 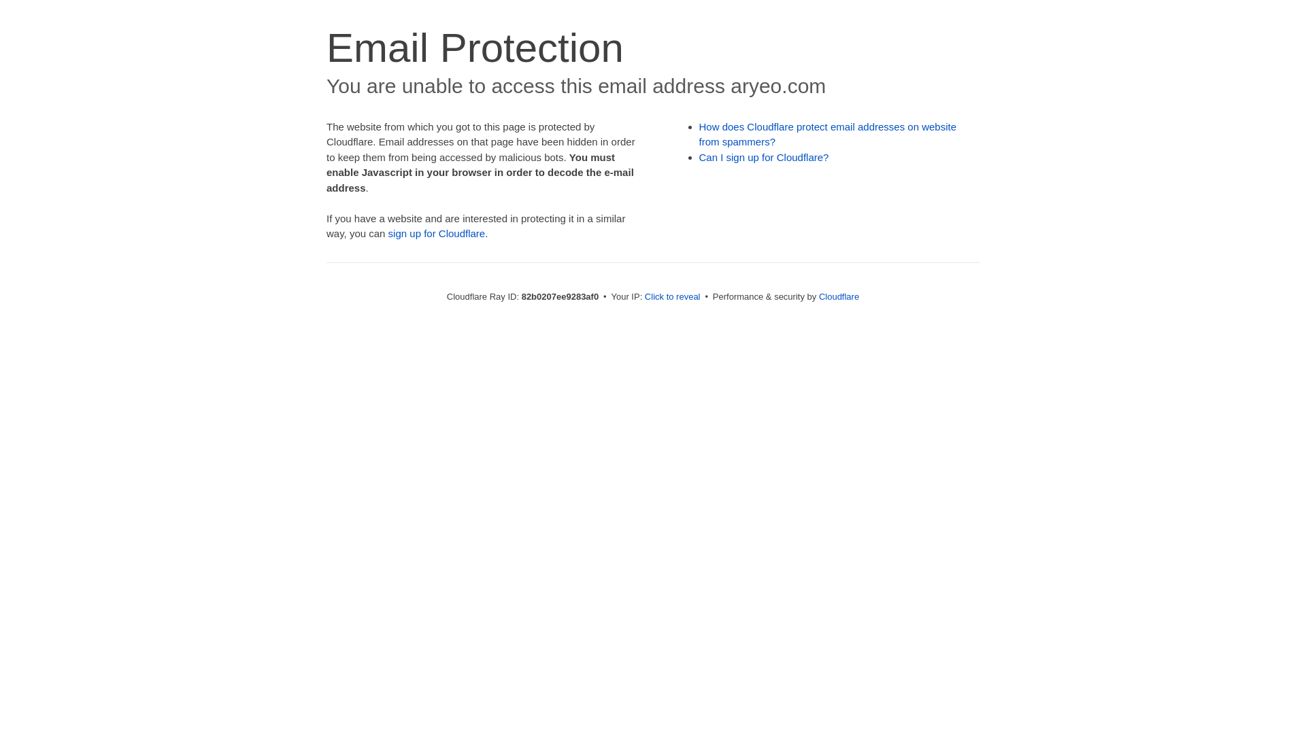 I want to click on sign up for Cloudflare, so click(x=437, y=234).